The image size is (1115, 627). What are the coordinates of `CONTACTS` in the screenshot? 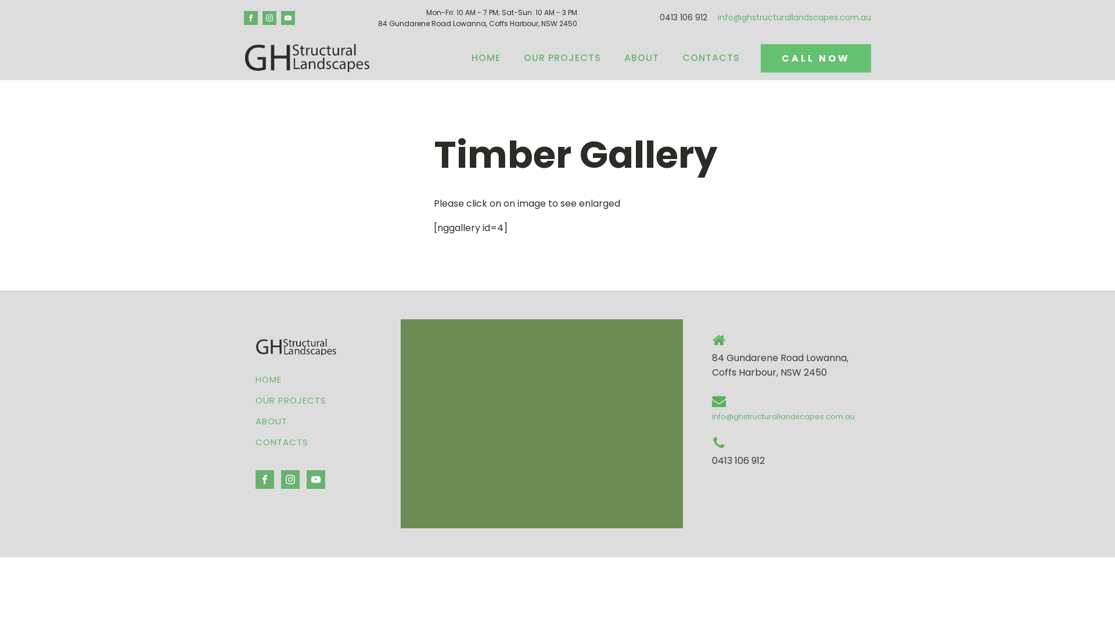 It's located at (291, 442).